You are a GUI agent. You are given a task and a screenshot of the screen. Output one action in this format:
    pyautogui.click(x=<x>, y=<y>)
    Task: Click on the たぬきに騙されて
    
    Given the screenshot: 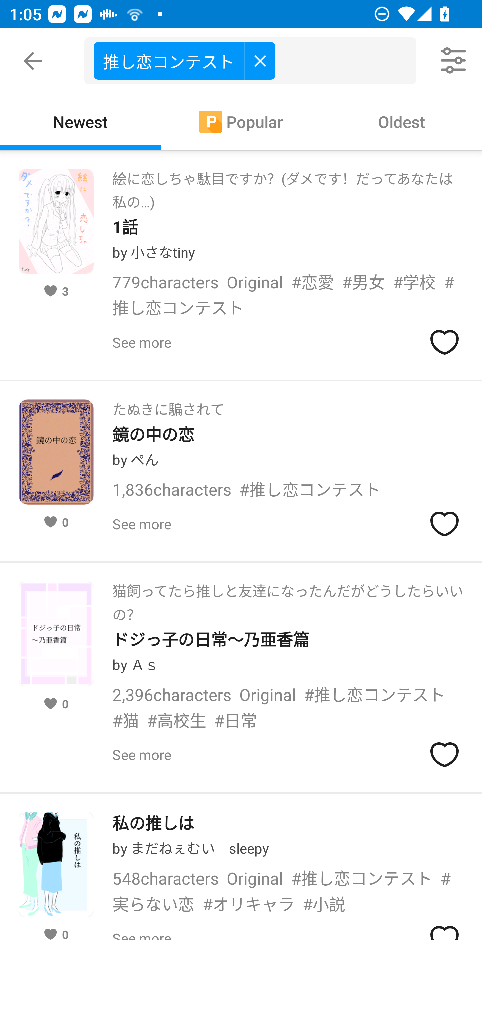 What is the action you would take?
    pyautogui.click(x=168, y=405)
    